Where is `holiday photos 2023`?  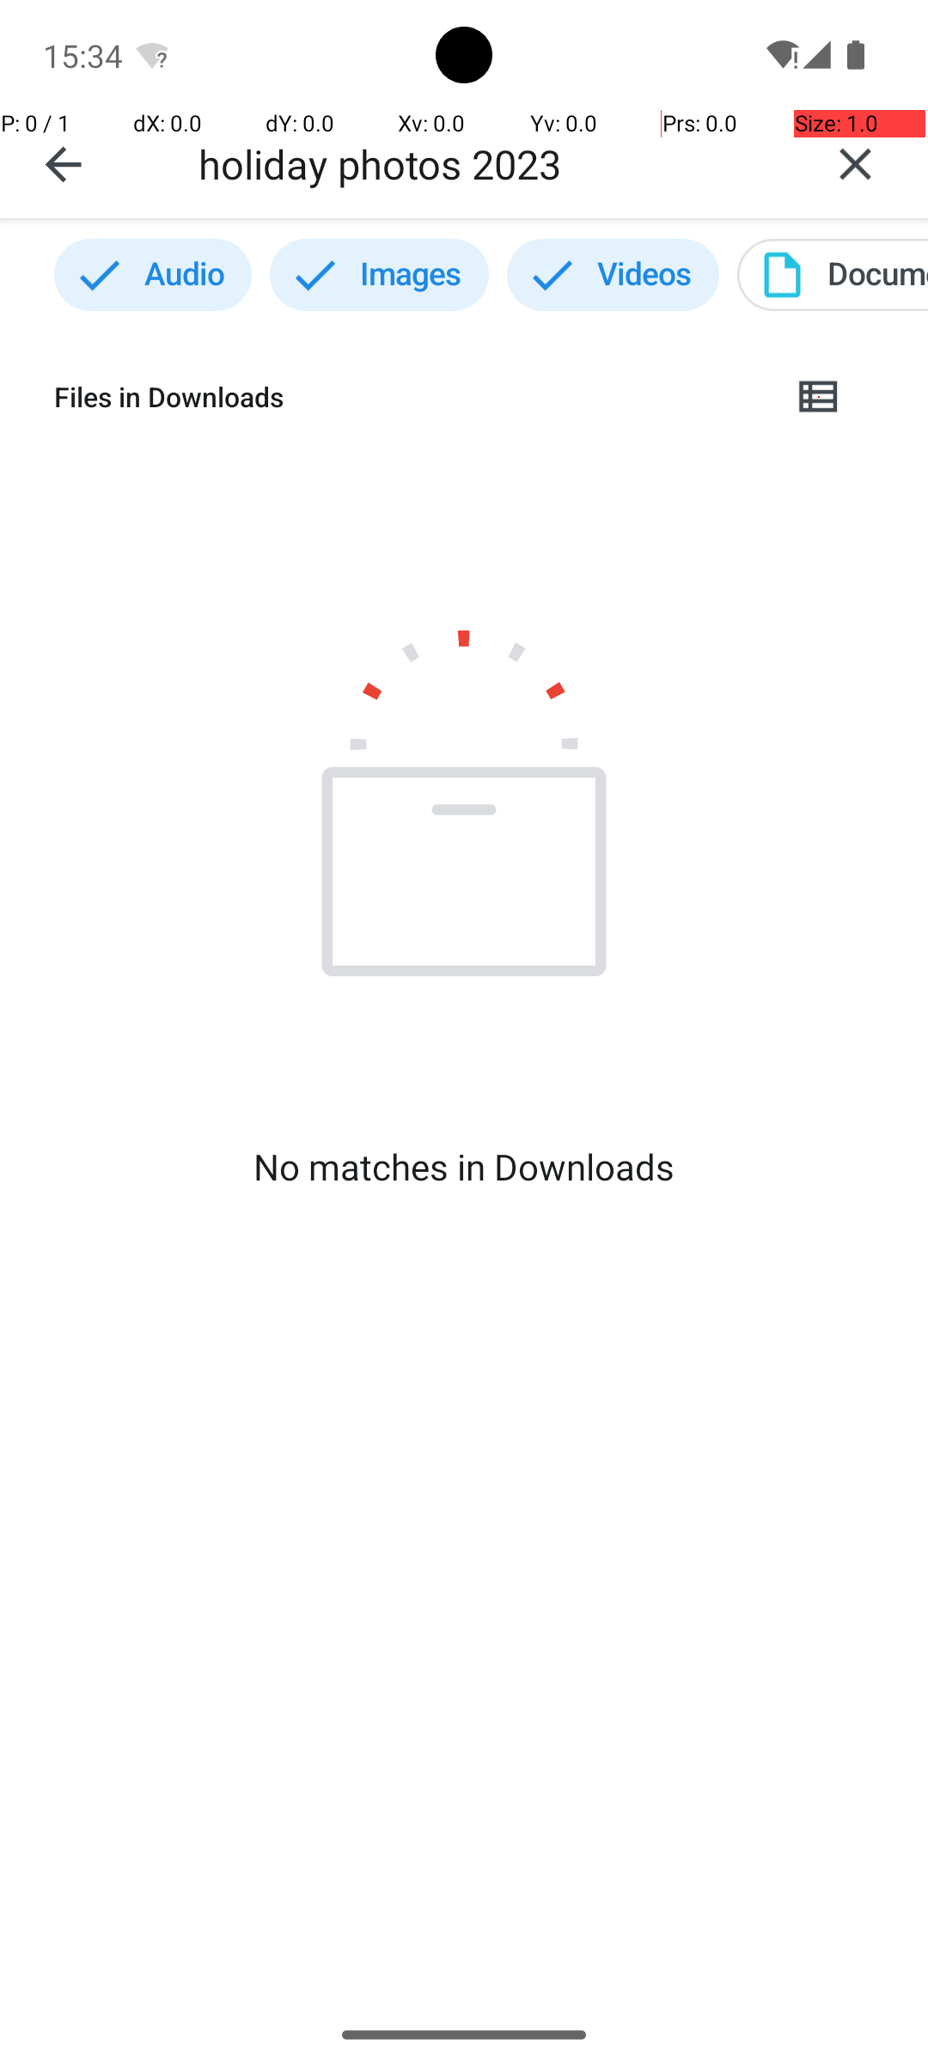
holiday photos 2023 is located at coordinates (491, 163).